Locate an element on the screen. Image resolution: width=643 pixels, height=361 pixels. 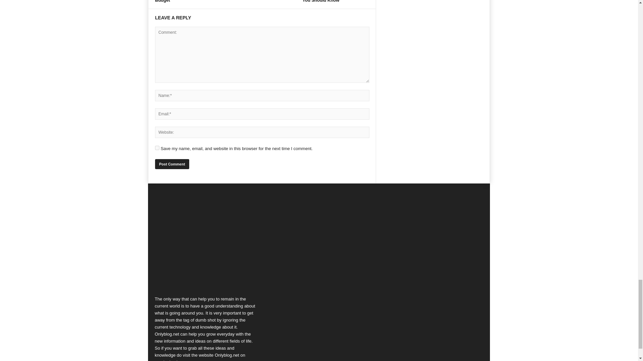
yes is located at coordinates (157, 148).